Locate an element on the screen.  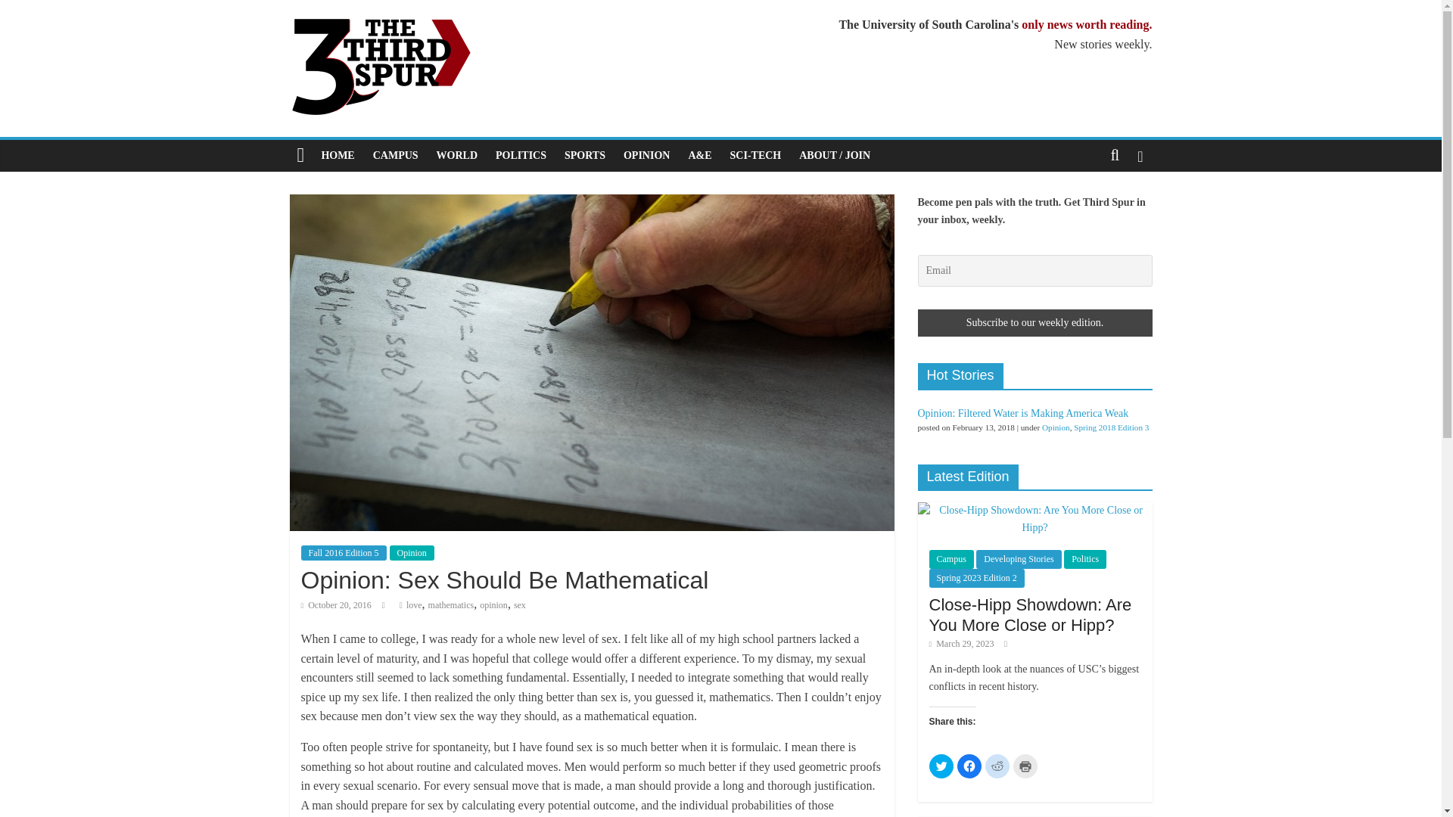
opinion is located at coordinates (493, 604).